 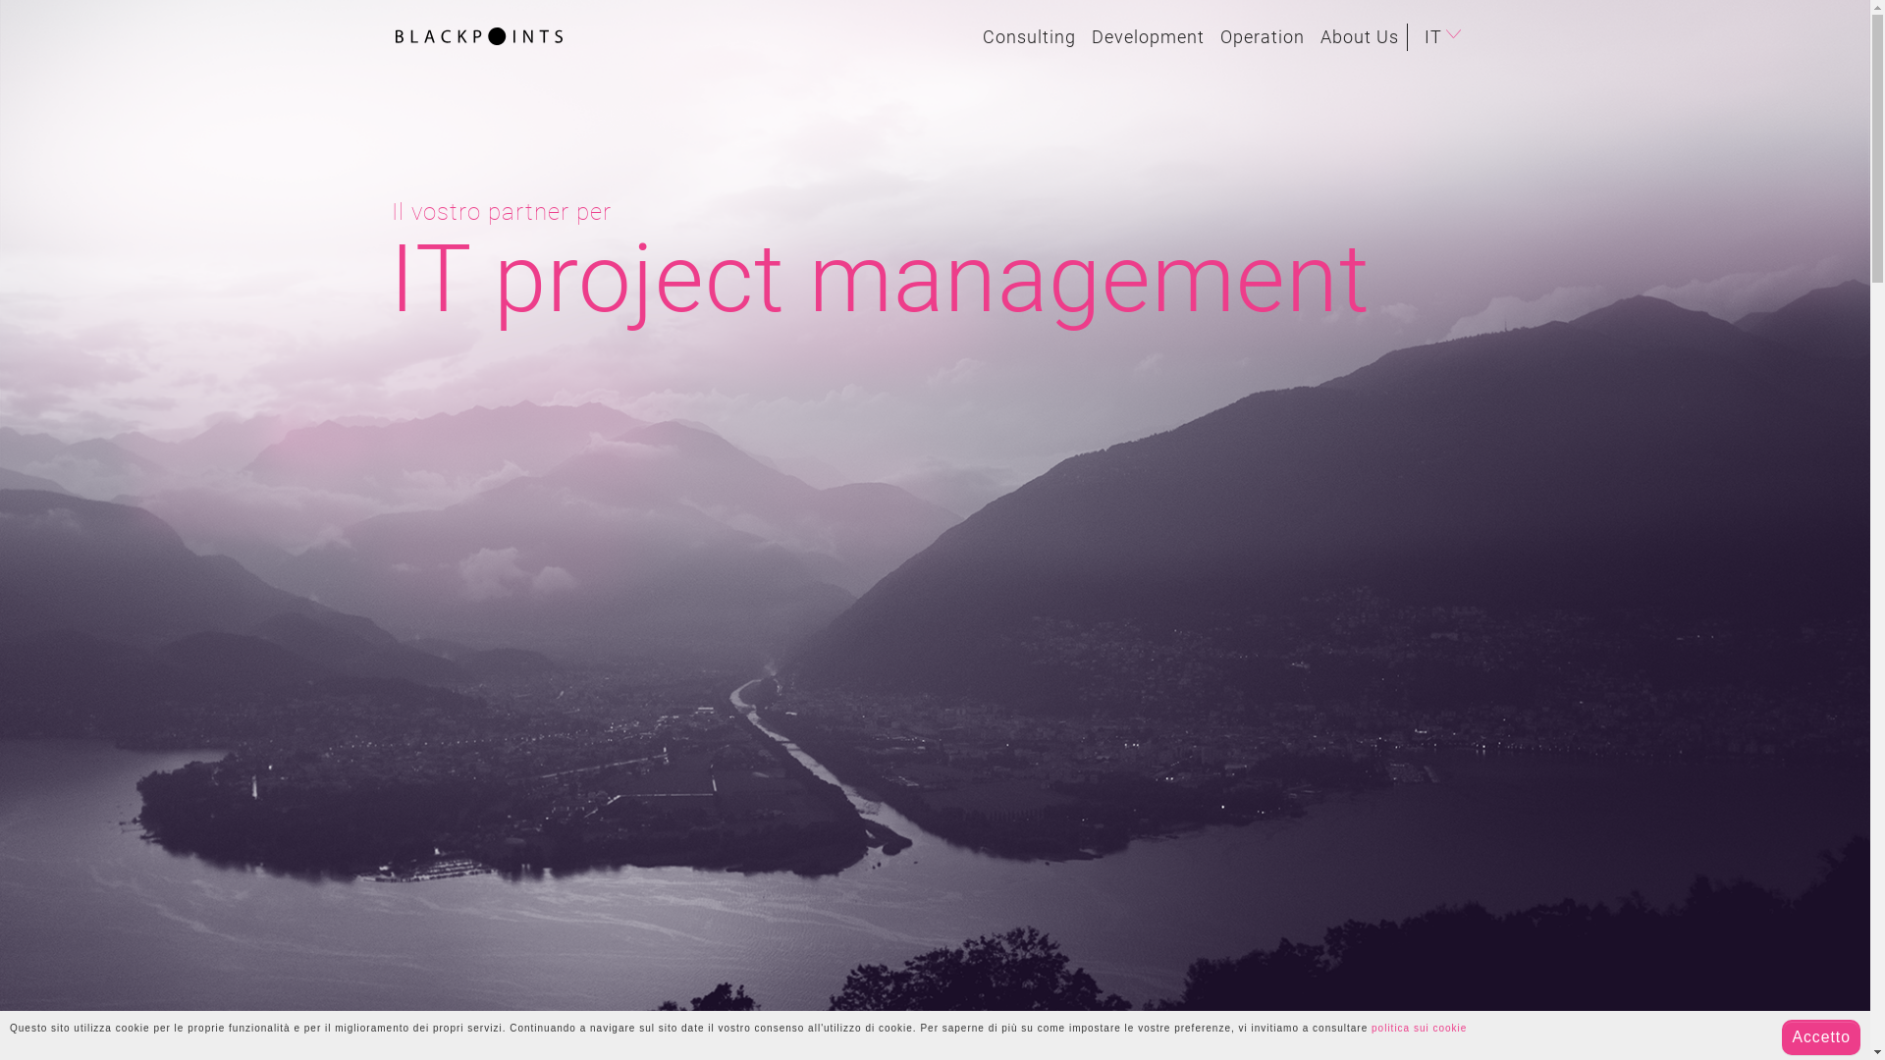 I want to click on Accetto, so click(x=1821, y=1037).